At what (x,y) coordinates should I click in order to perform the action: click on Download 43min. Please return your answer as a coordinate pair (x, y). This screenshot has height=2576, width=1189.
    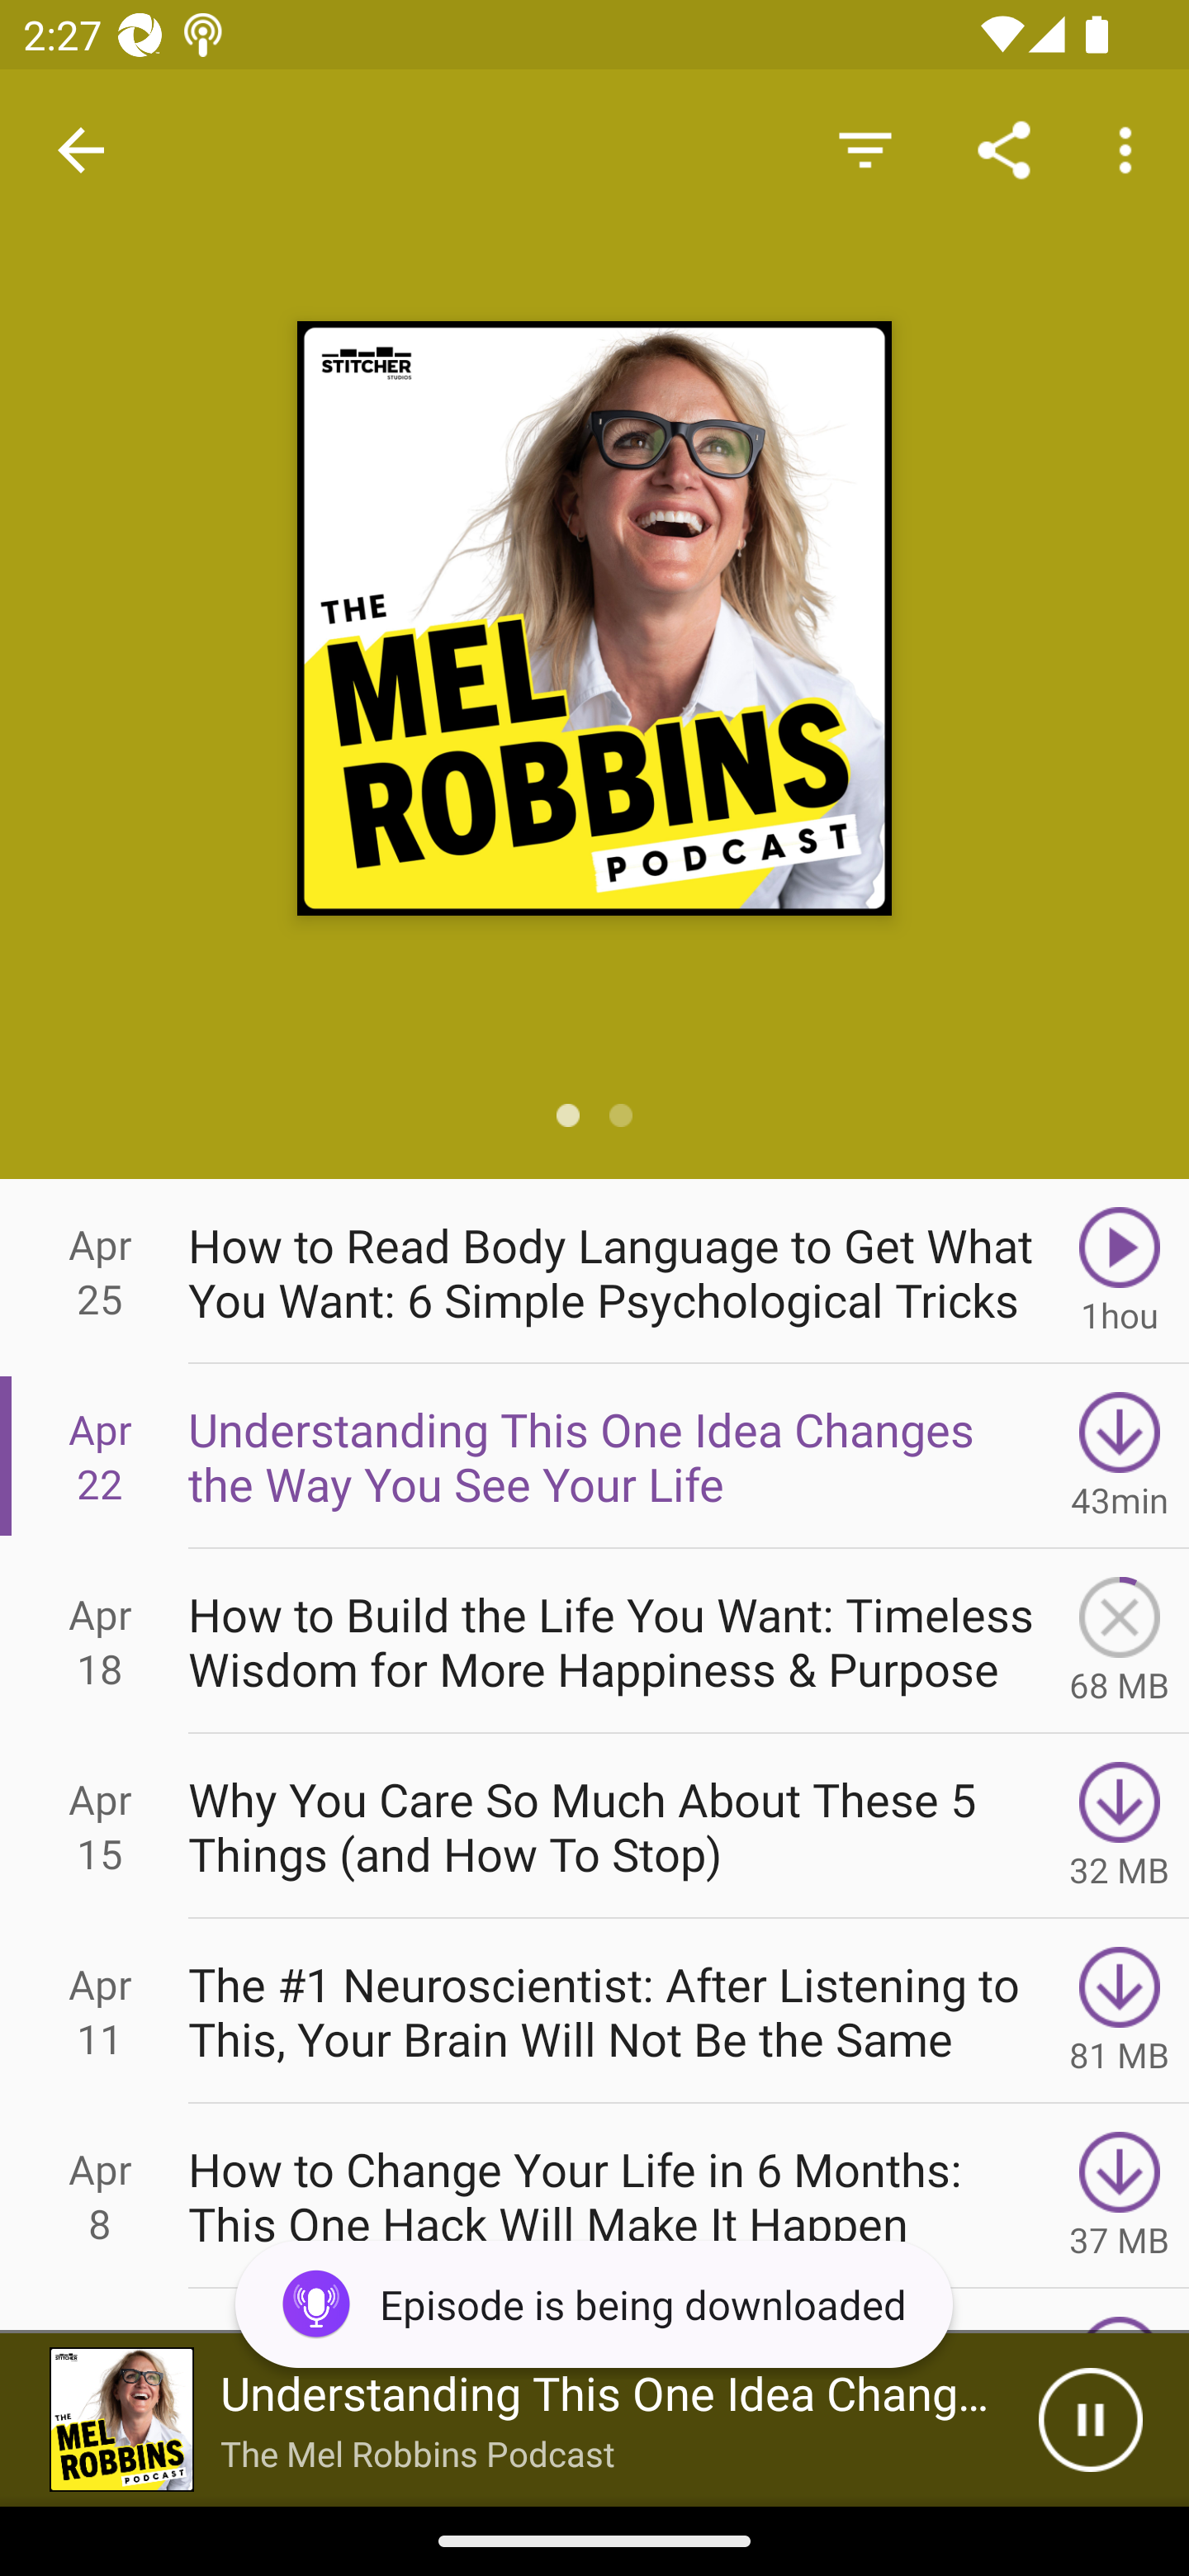
    Looking at the image, I should click on (1120, 1455).